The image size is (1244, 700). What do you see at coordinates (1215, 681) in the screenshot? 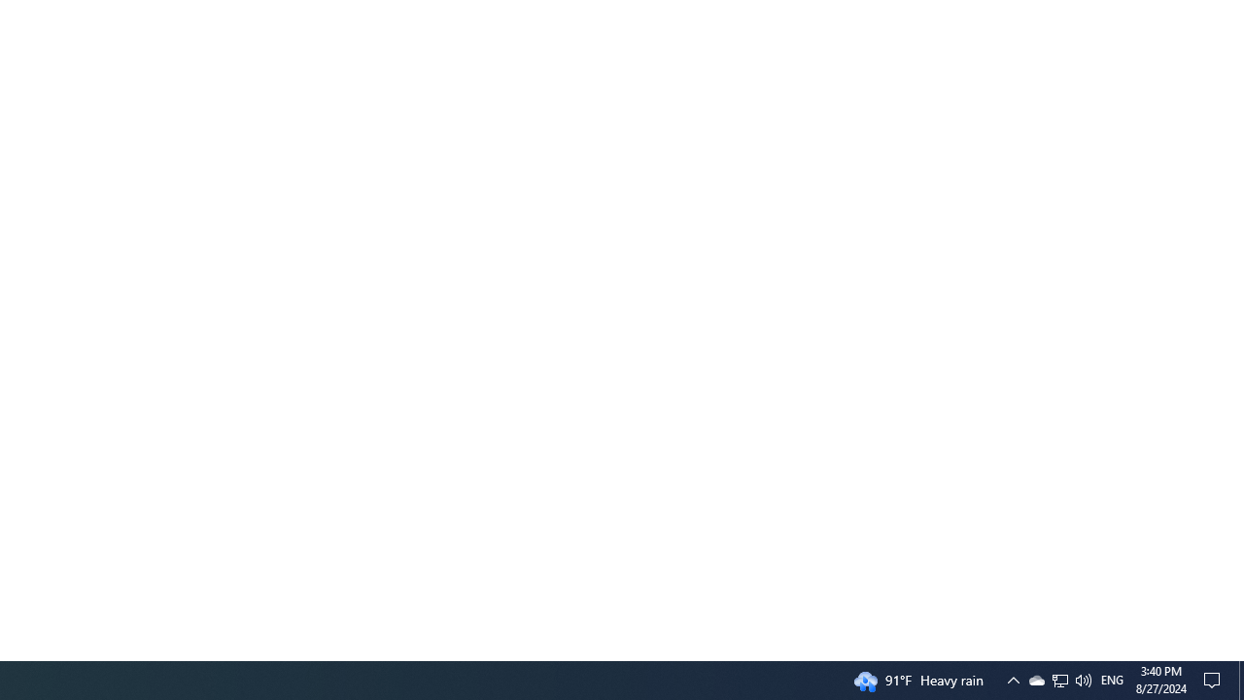
I see `Action Center, No new notifications` at bounding box center [1215, 681].